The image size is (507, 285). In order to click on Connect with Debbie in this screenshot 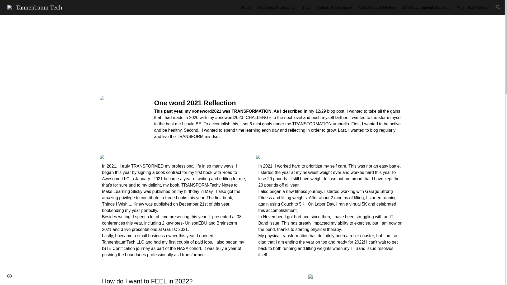, I will do `click(377, 7)`.